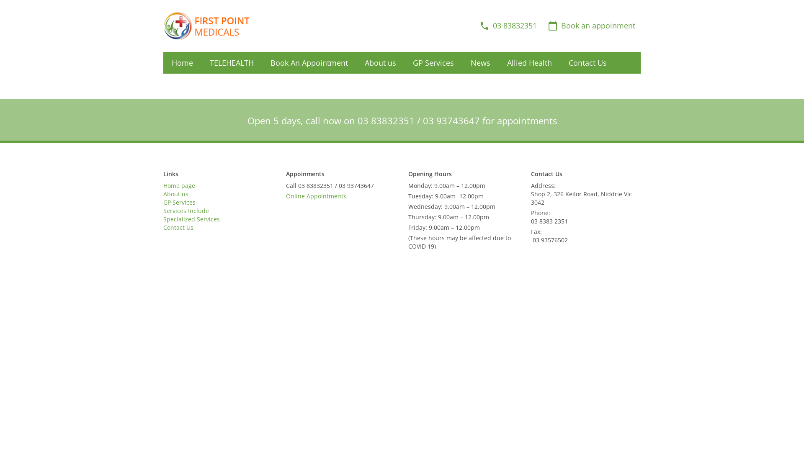 The height and width of the screenshot is (452, 804). Describe the element at coordinates (179, 203) in the screenshot. I see `GP Services` at that location.